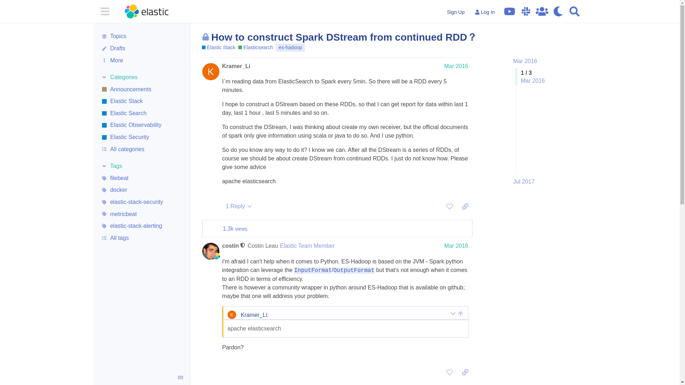 Image resolution: width=685 pixels, height=385 pixels. Describe the element at coordinates (524, 181) in the screenshot. I see `Jul 2017` at that location.